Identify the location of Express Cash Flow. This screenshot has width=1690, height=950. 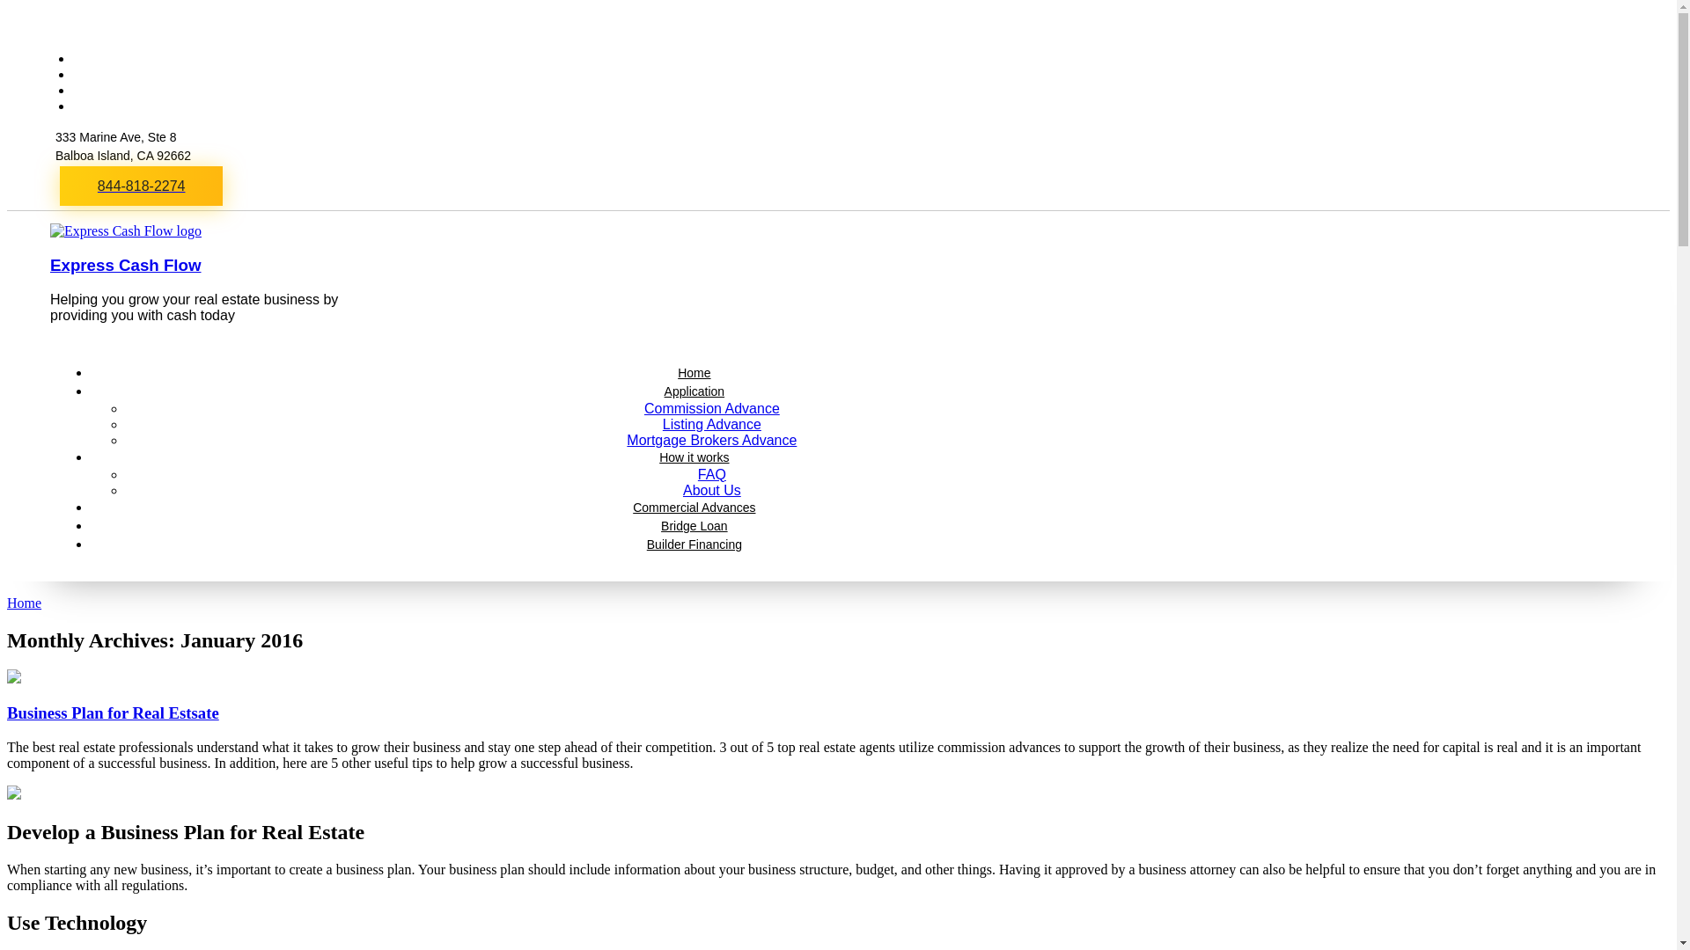
(125, 265).